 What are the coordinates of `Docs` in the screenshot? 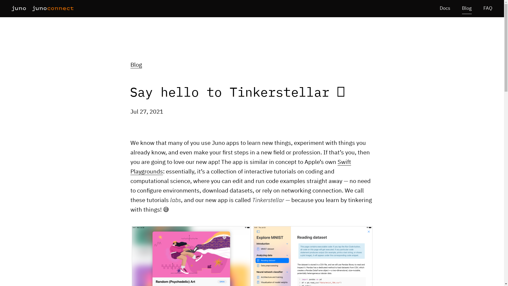 It's located at (445, 8).